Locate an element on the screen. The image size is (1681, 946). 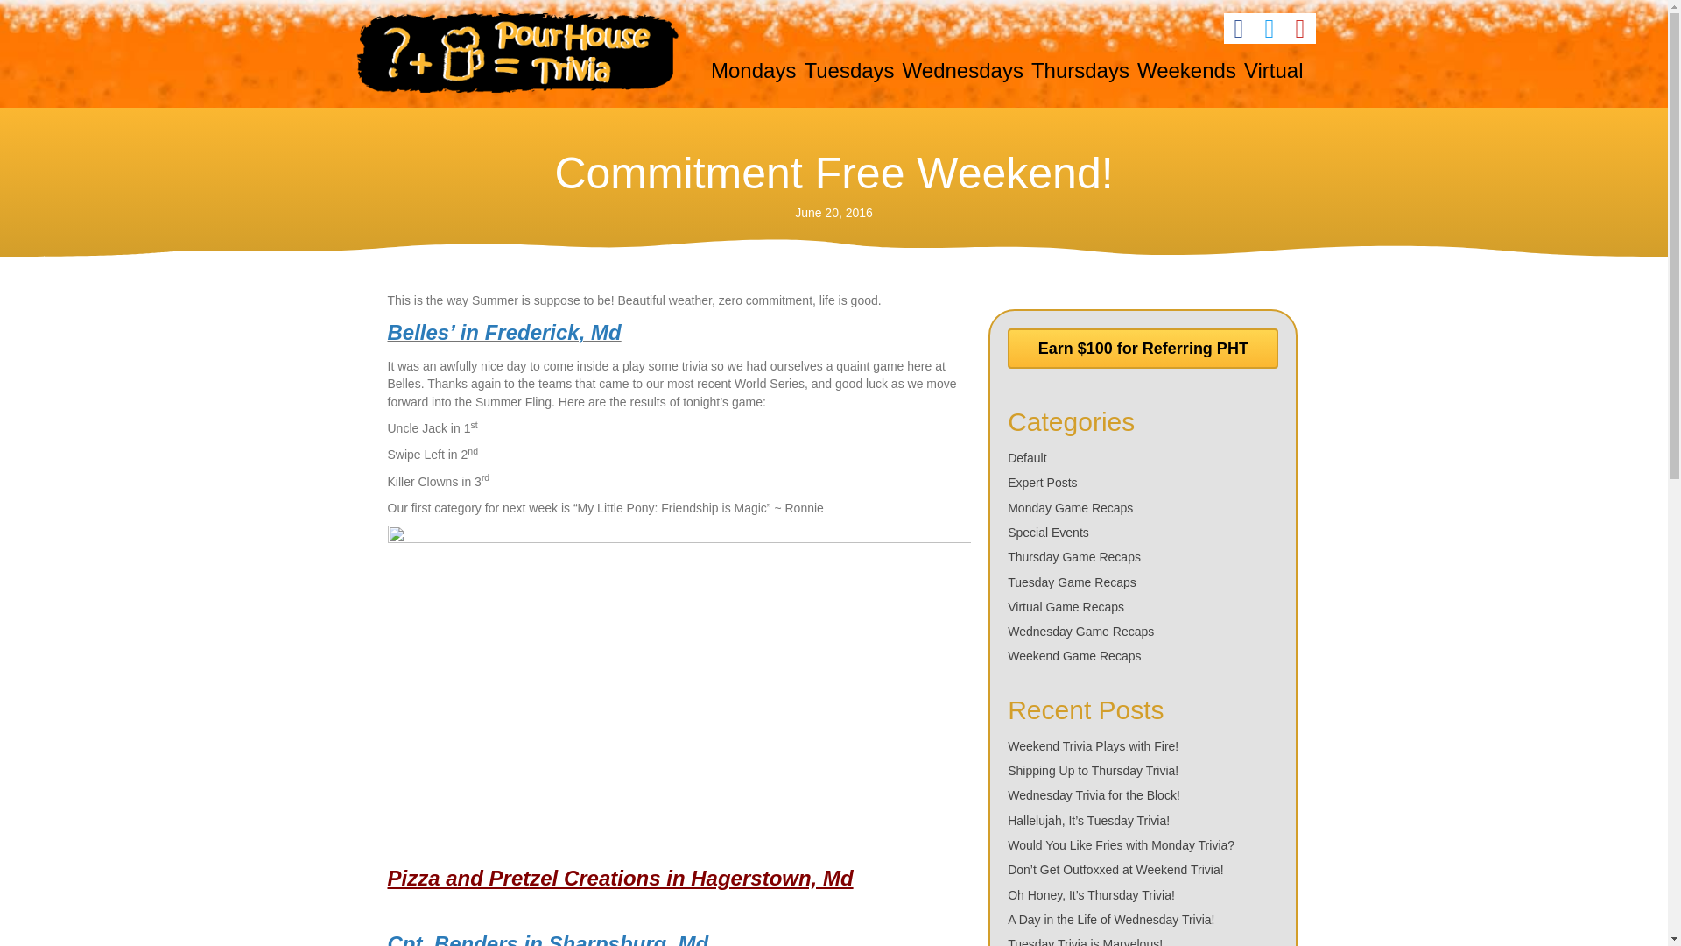
Thursday Game Recaps is located at coordinates (1073, 556).